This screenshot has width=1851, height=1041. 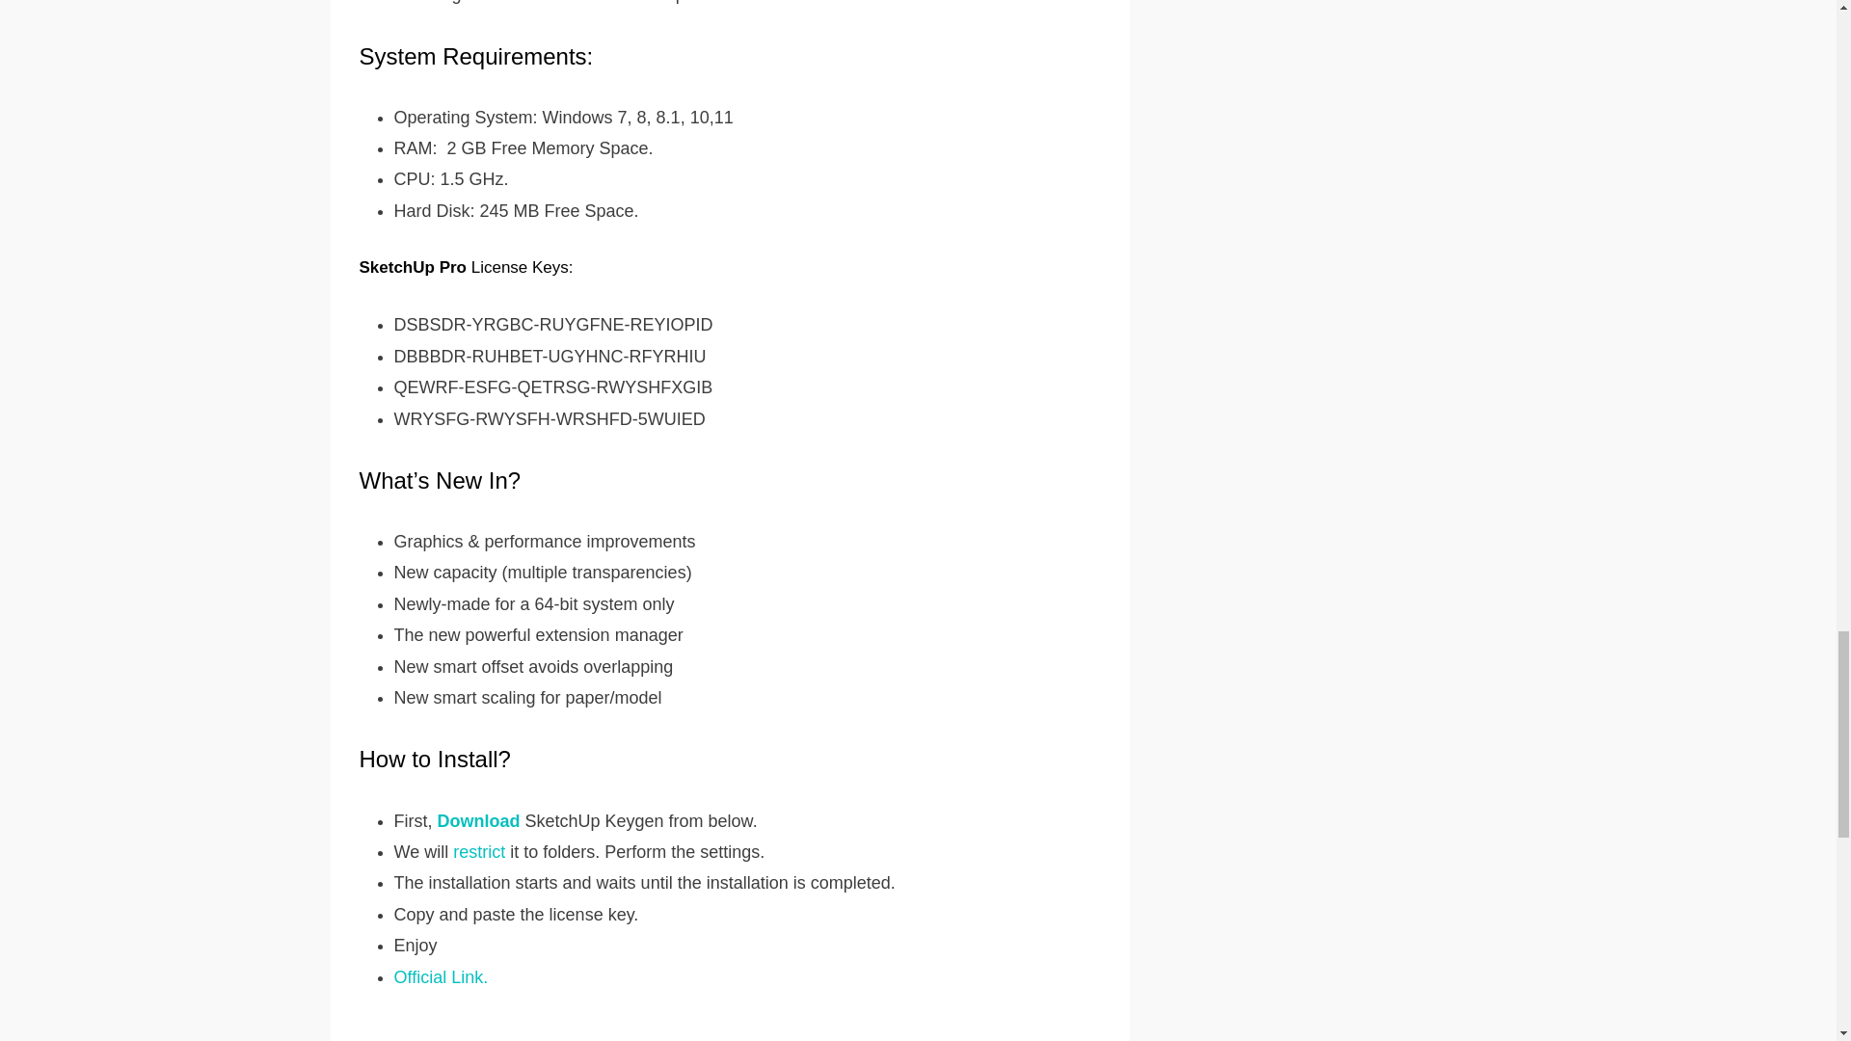 I want to click on Official Link., so click(x=440, y=977).